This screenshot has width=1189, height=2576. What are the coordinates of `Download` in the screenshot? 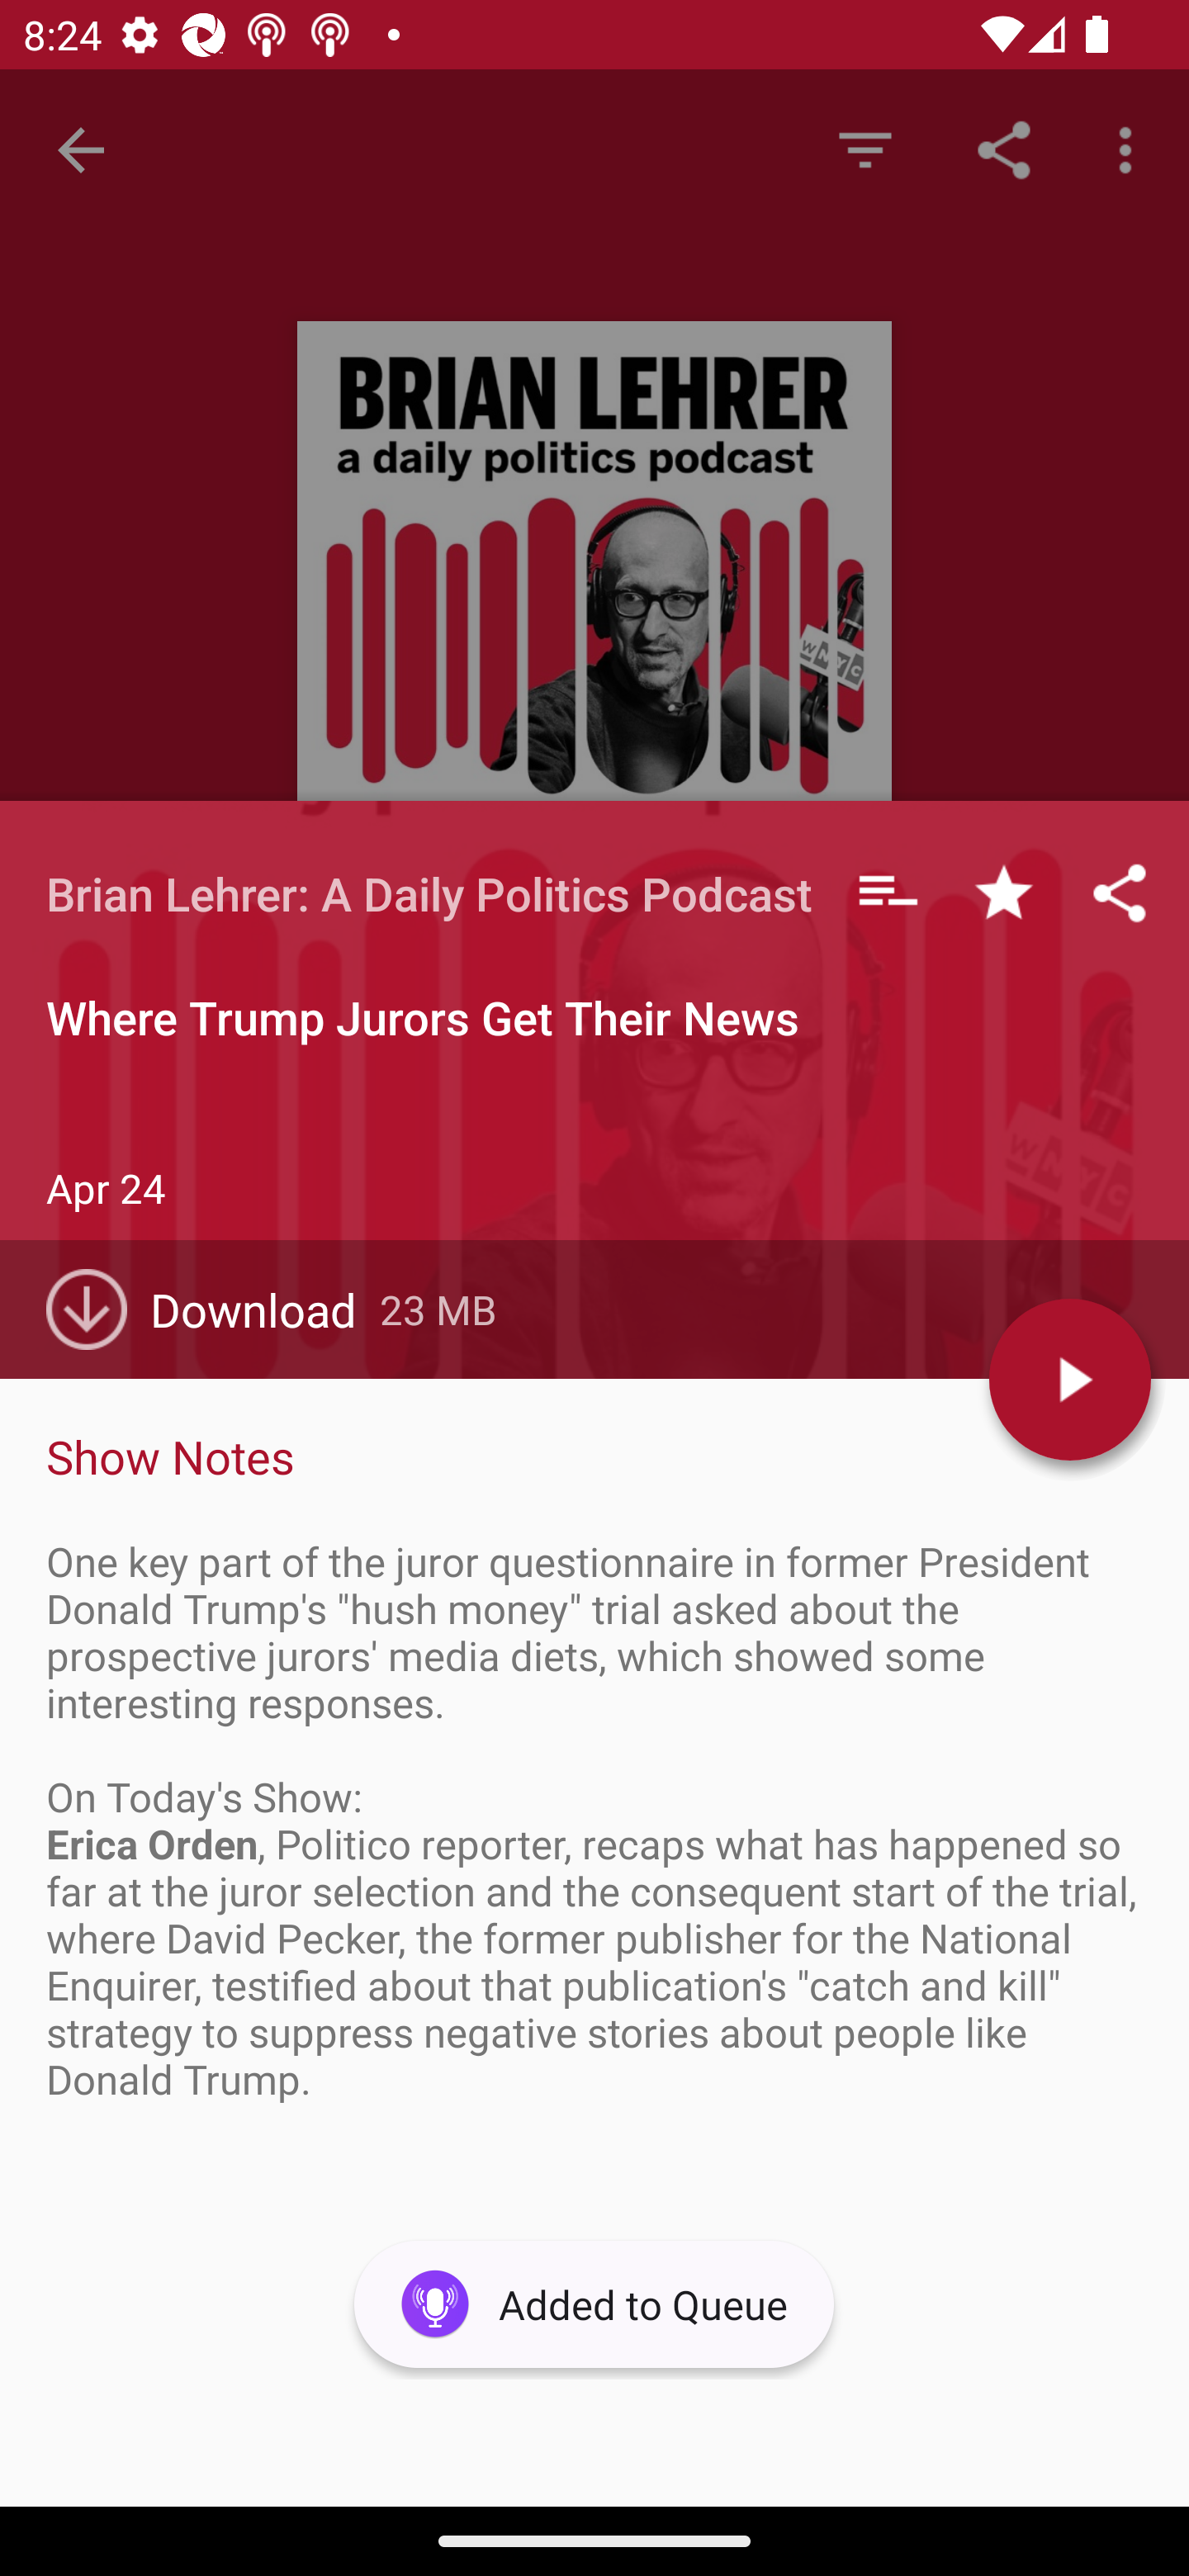 It's located at (213, 1309).